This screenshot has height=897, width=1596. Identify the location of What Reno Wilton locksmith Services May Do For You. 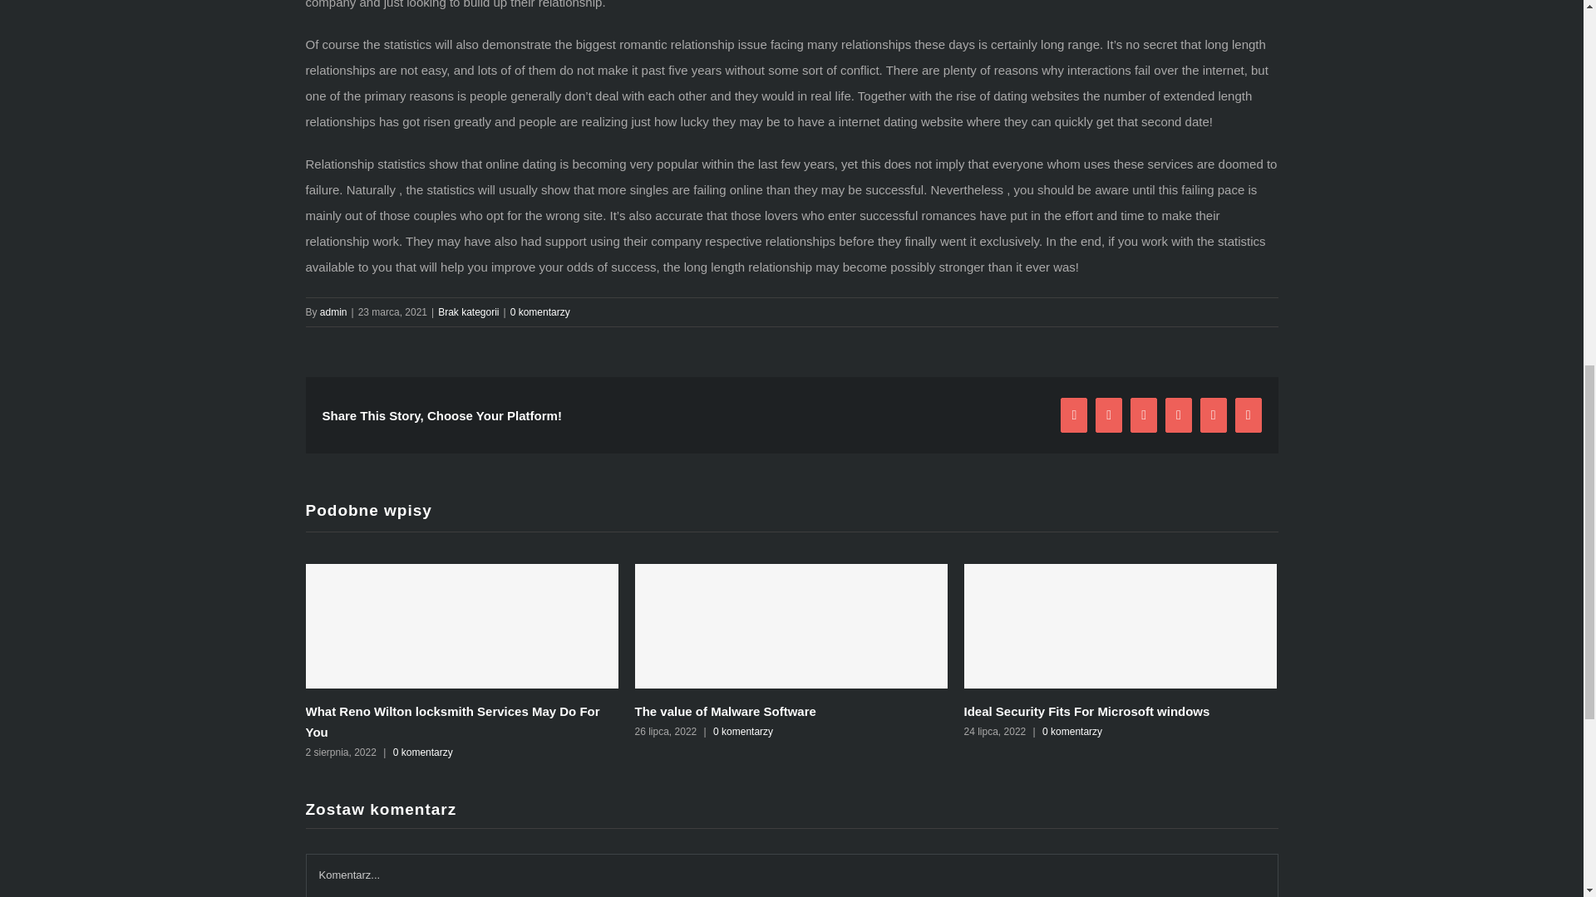
(452, 721).